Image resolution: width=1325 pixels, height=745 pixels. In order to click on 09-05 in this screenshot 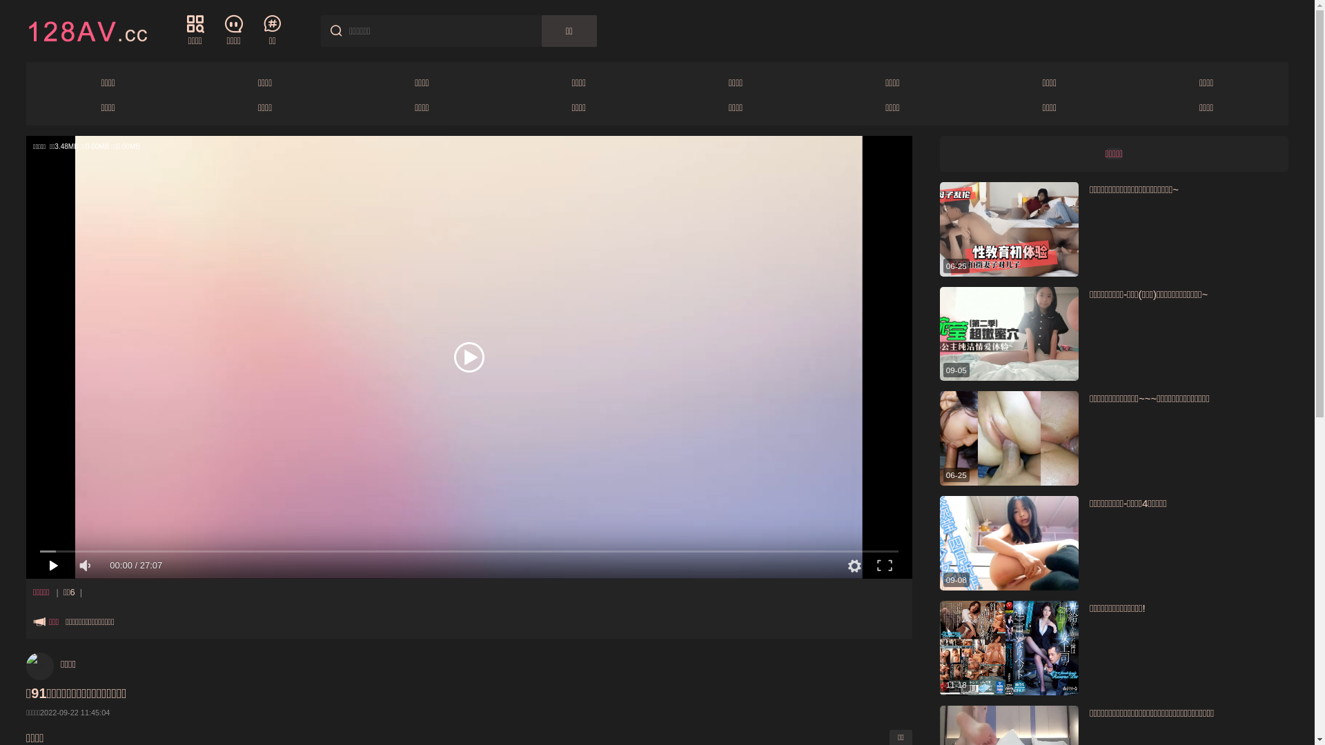, I will do `click(1009, 334)`.